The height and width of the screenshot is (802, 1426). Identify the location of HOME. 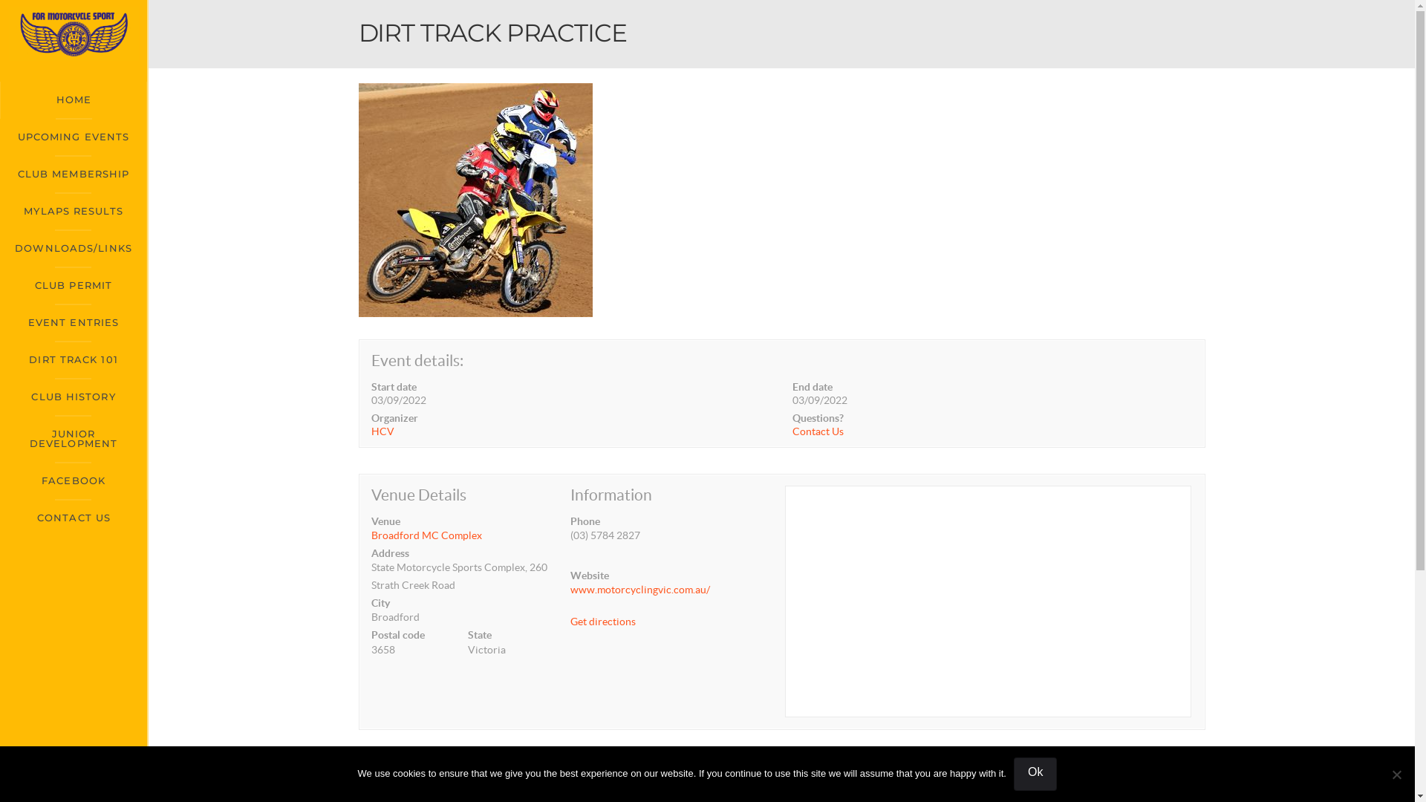
(74, 100).